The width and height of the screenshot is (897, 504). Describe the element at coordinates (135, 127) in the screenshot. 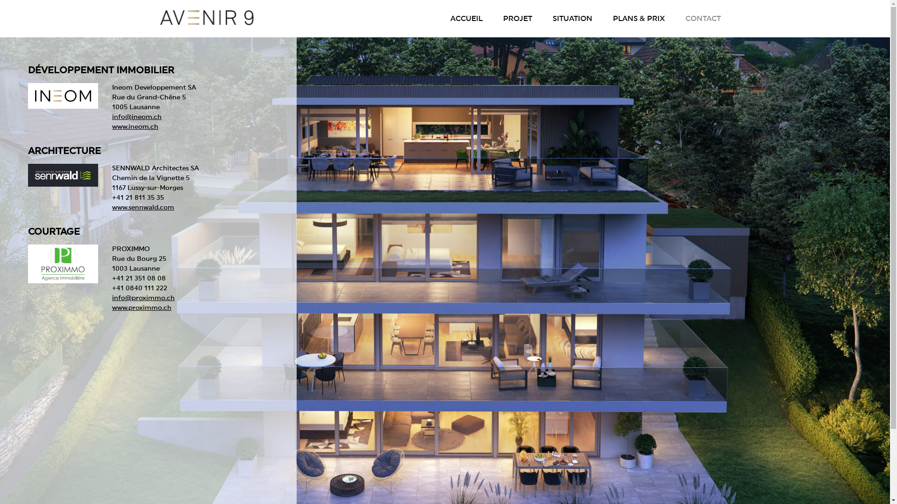

I see `www.ineom.ch` at that location.